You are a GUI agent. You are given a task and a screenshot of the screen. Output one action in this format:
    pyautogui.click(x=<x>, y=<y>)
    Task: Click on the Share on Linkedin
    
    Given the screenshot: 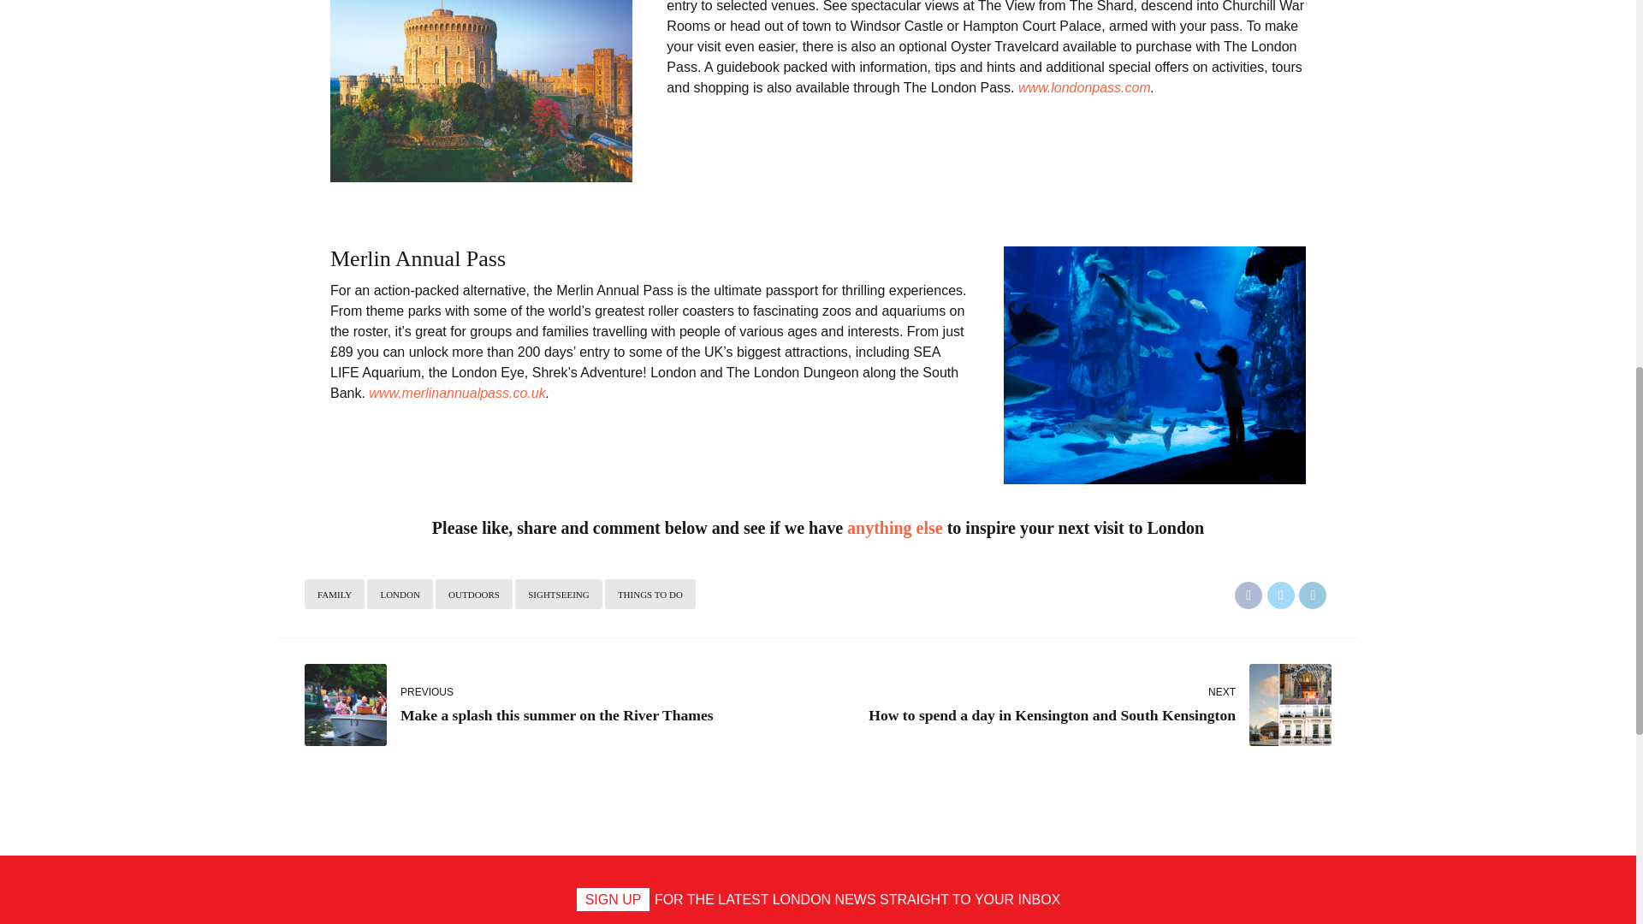 What is the action you would take?
    pyautogui.click(x=334, y=594)
    